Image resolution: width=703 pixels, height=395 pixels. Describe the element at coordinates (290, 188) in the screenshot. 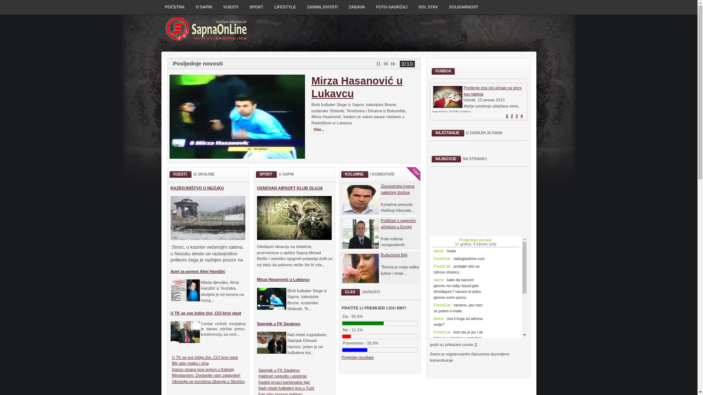

I see `OSNOVAN AIRSOFT KLUB OLUJA` at that location.